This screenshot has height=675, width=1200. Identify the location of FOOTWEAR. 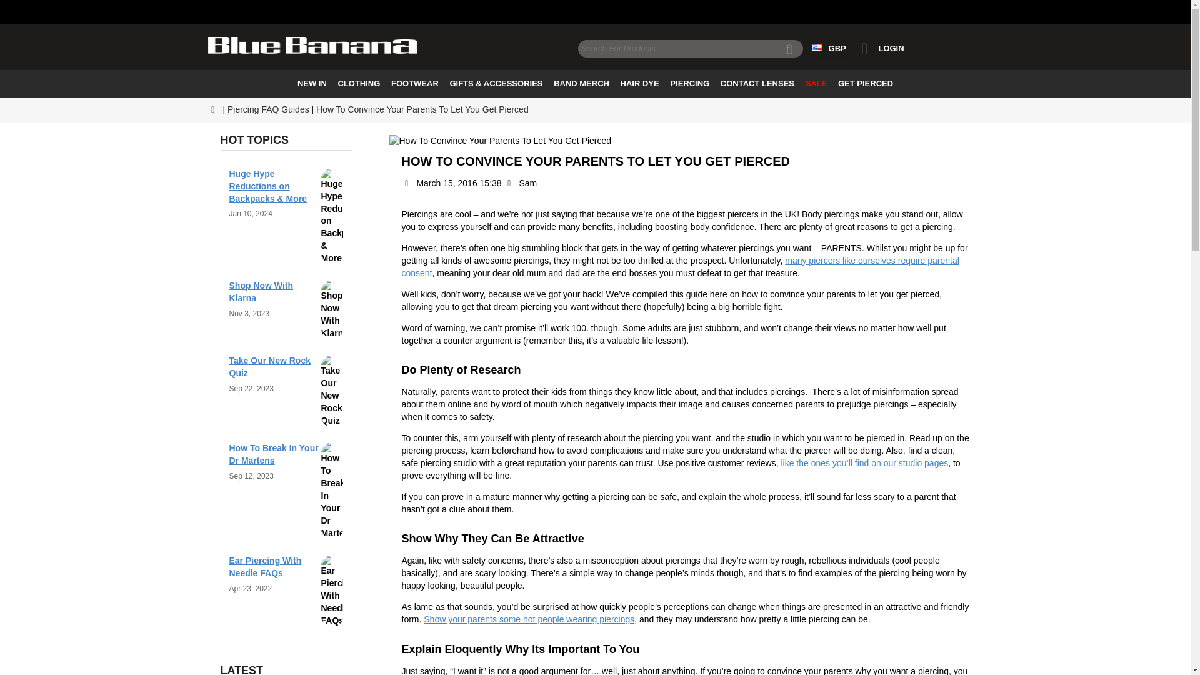
(414, 84).